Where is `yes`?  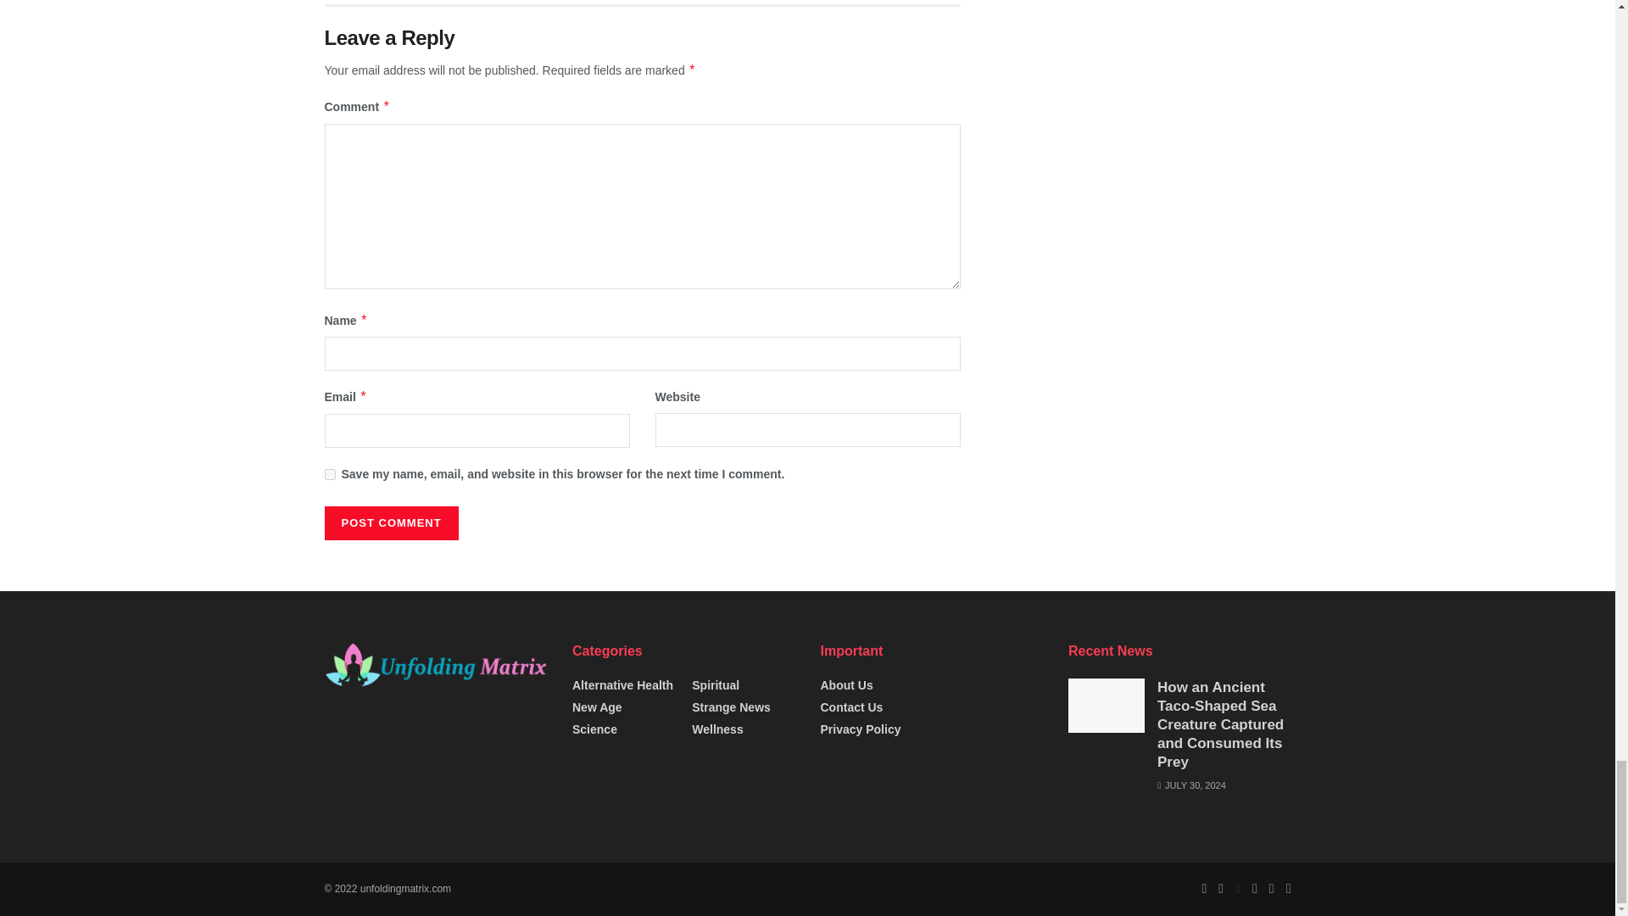
yes is located at coordinates (329, 473).